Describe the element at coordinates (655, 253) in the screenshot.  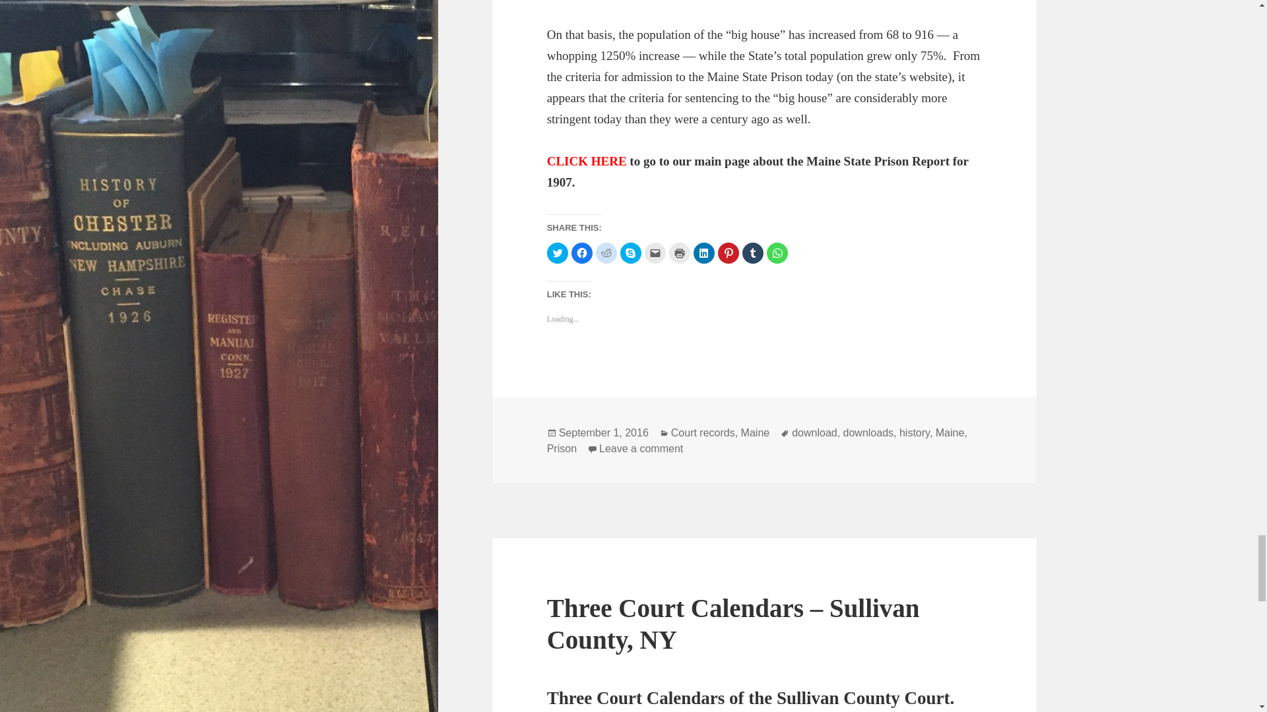
I see `Click to email a link to a friend` at that location.